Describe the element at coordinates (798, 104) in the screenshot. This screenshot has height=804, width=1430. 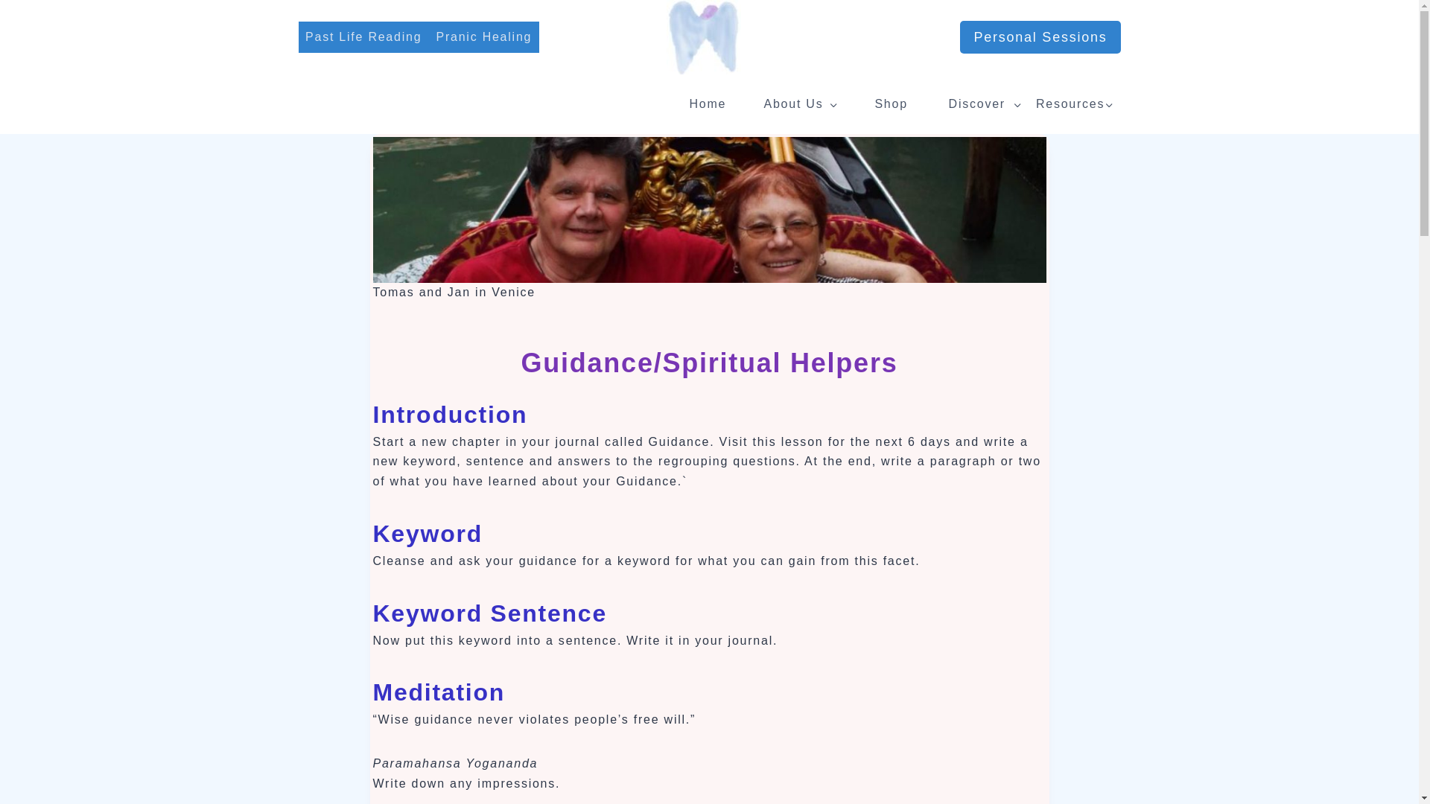
I see `About Us` at that location.